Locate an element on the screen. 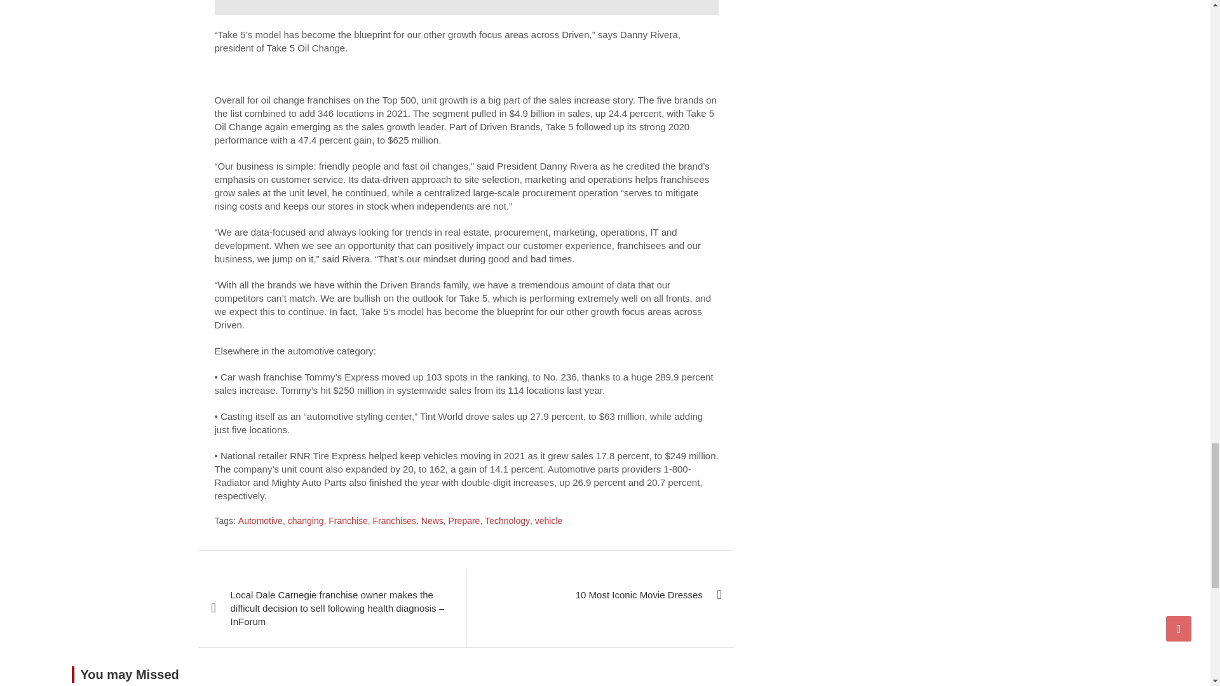  Automotive is located at coordinates (261, 521).